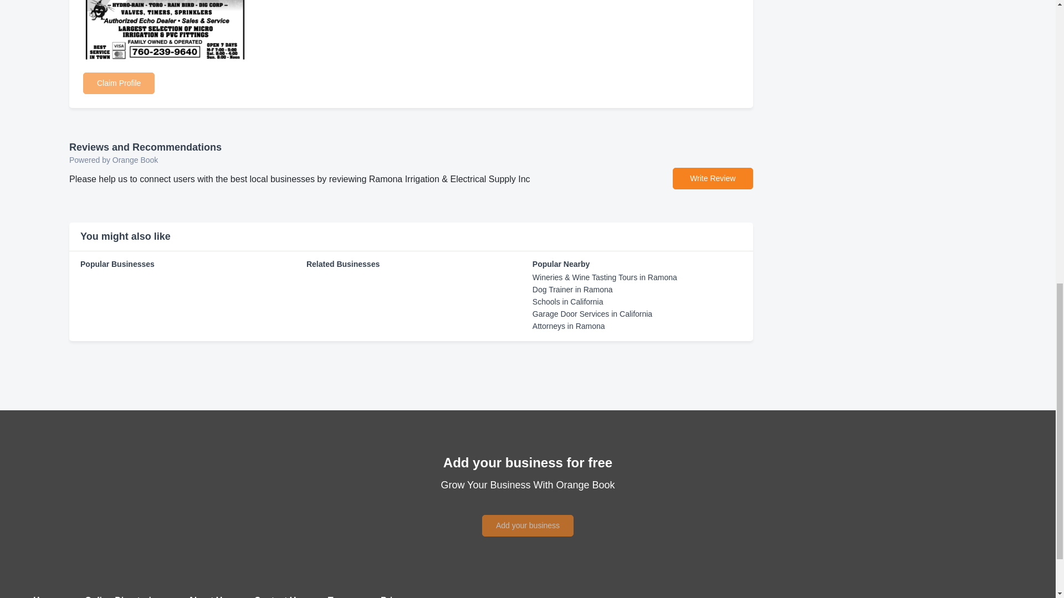  Describe the element at coordinates (119, 82) in the screenshot. I see `Claim Profile` at that location.